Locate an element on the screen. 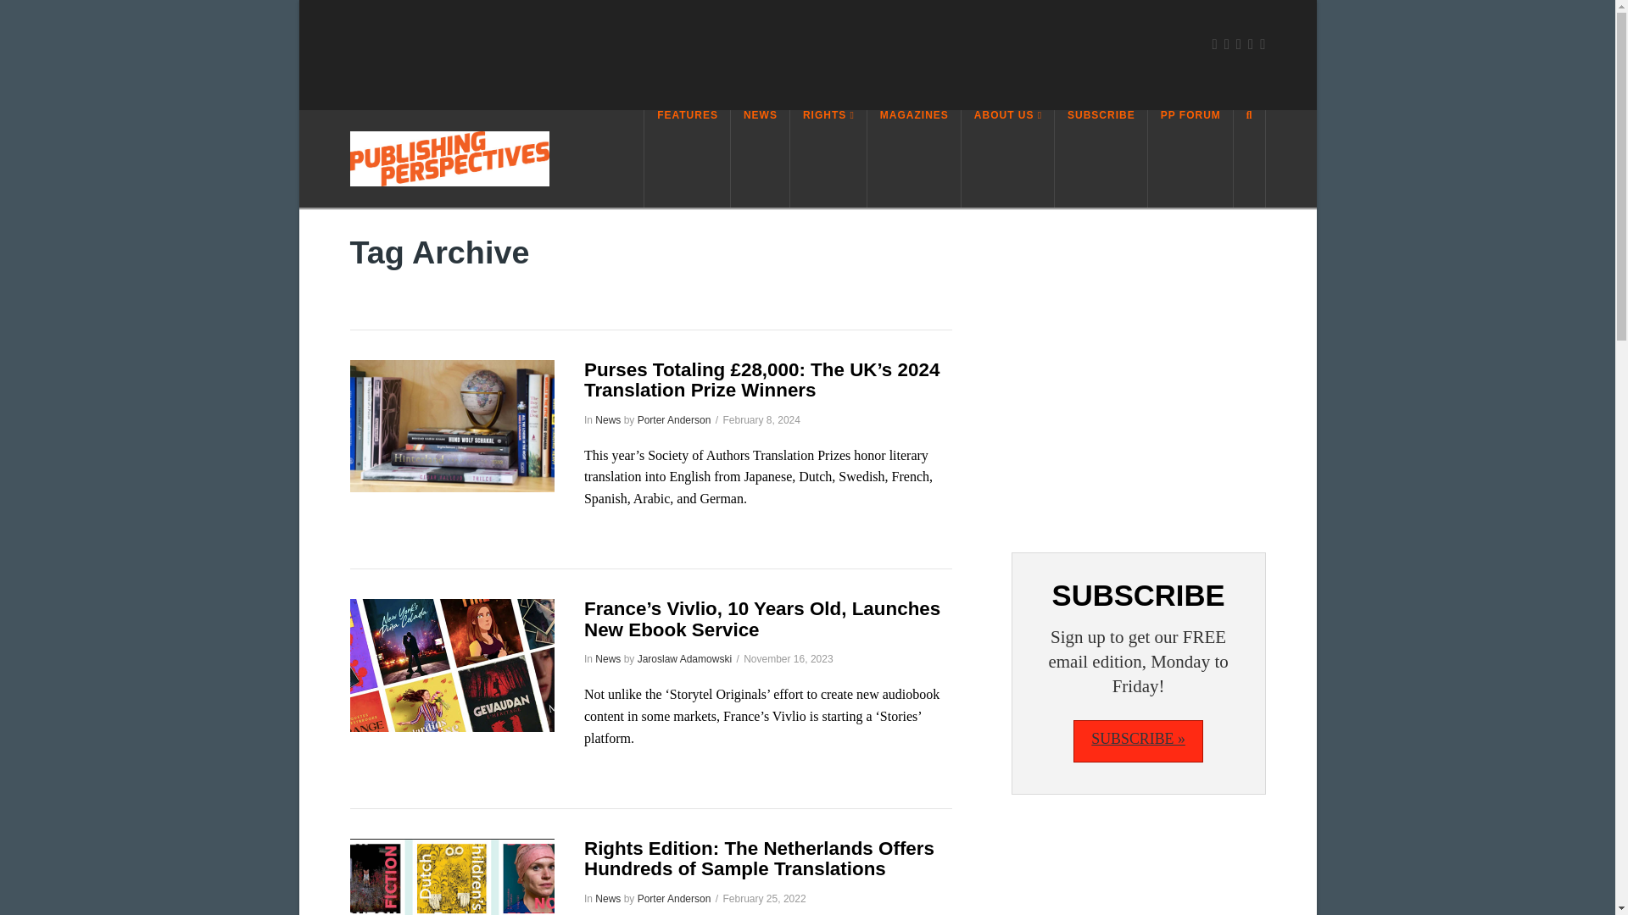  LinkedIn is located at coordinates (1238, 44).